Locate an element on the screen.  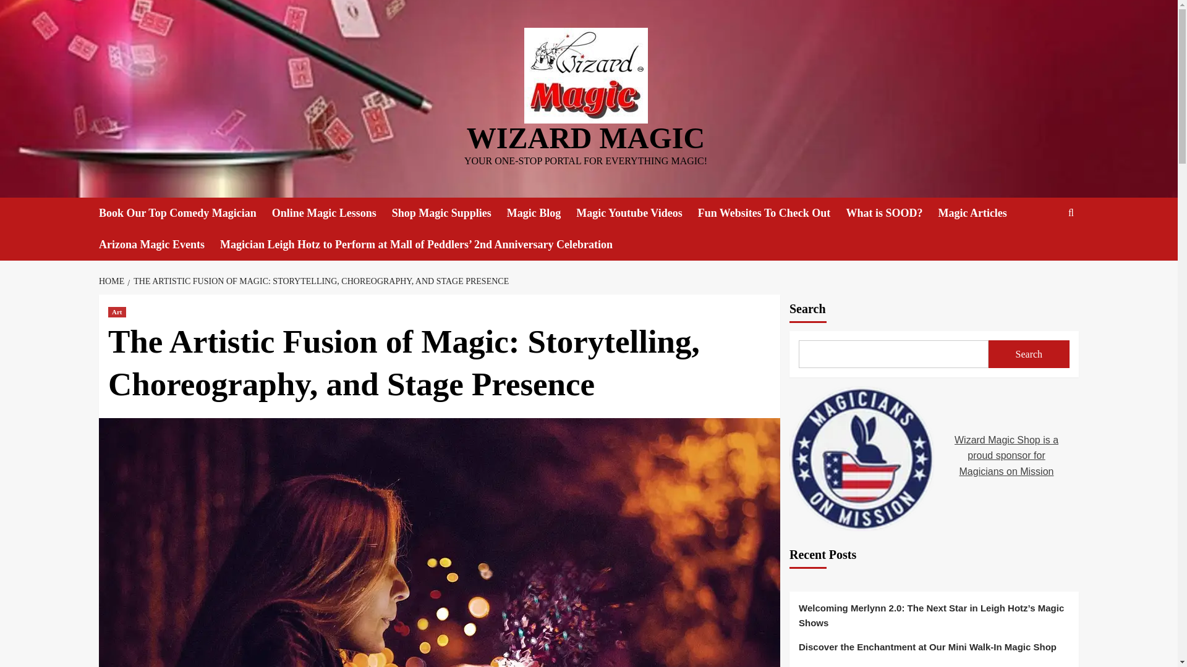
Fun Websites To Check Out is located at coordinates (772, 213).